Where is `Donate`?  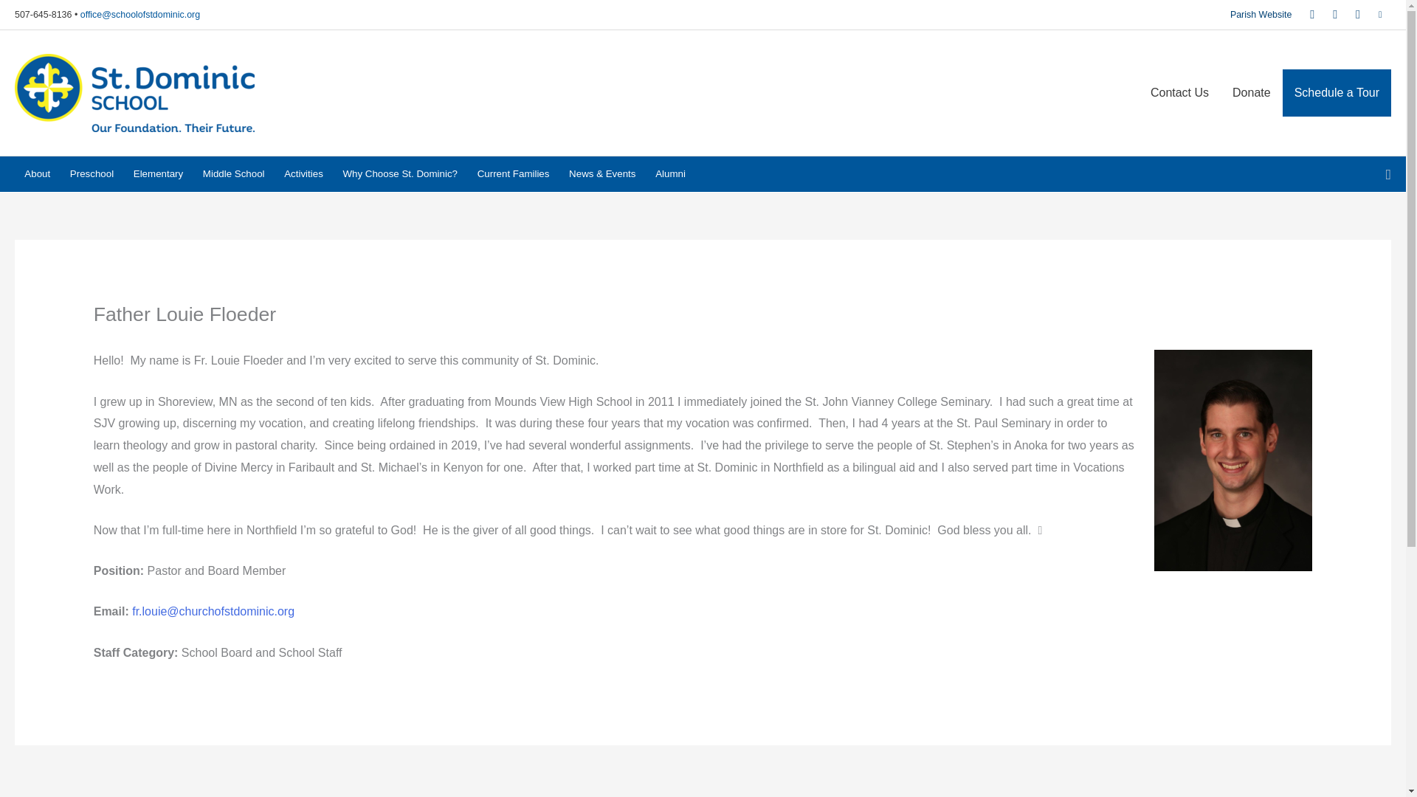
Donate is located at coordinates (1251, 92).